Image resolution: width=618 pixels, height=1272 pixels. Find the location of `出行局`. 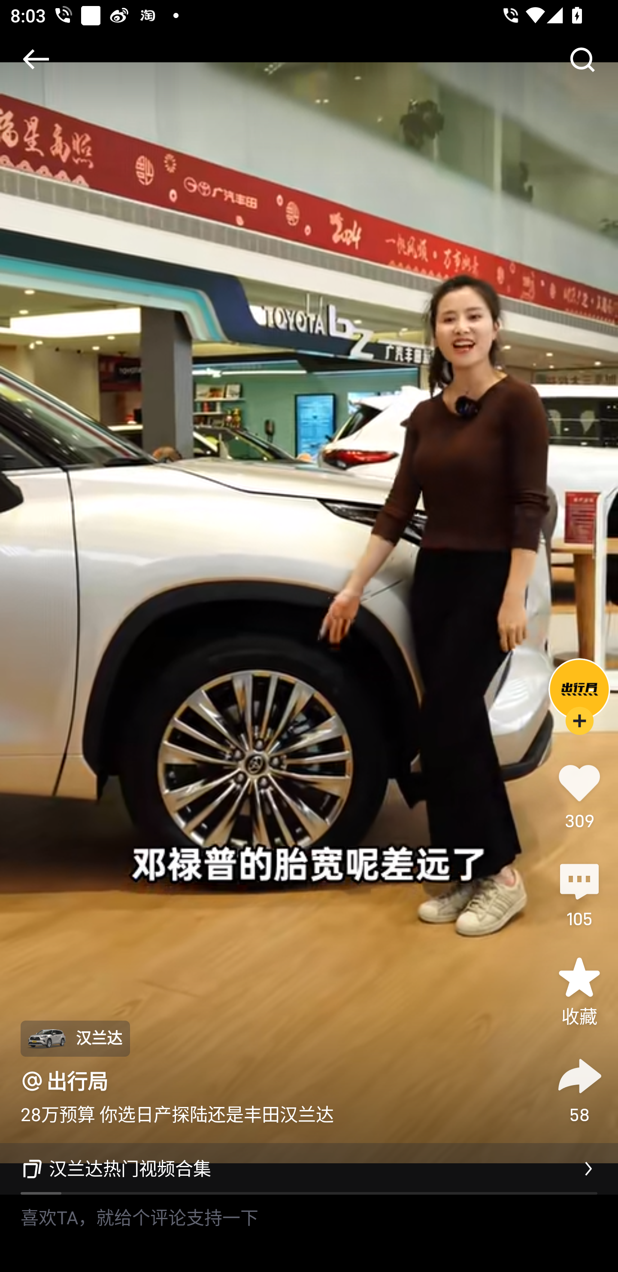

出行局 is located at coordinates (77, 1081).